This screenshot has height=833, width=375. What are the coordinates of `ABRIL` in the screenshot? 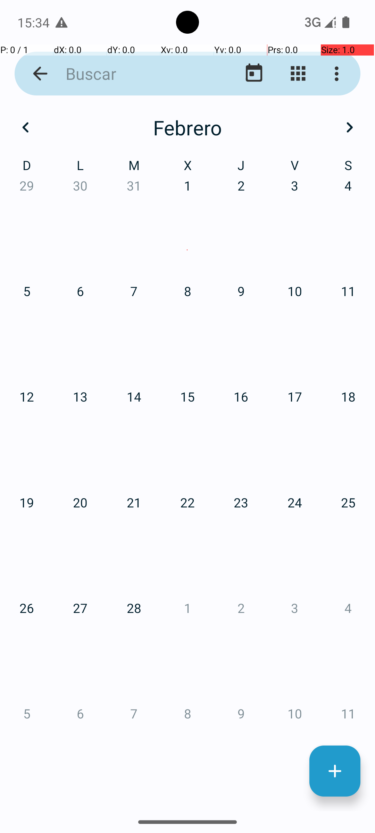 It's located at (66, 330).